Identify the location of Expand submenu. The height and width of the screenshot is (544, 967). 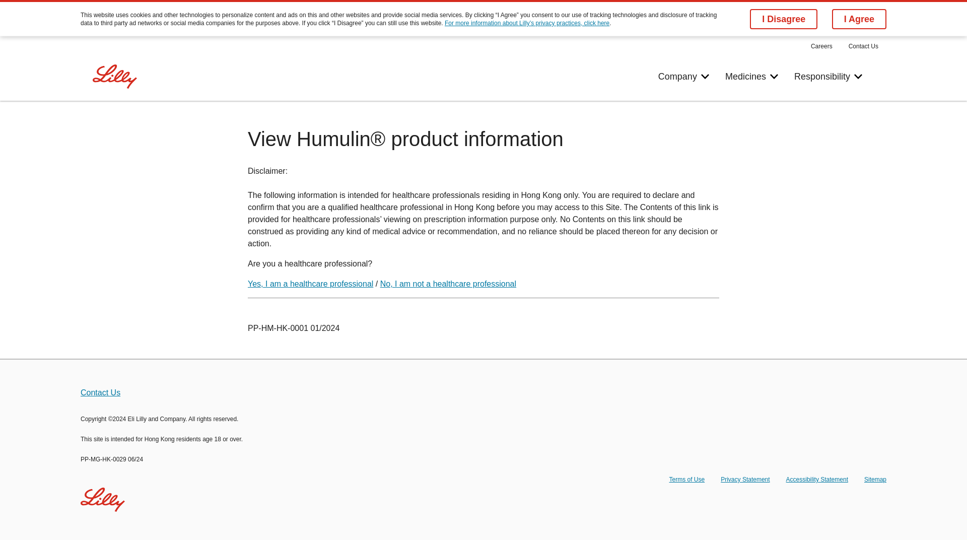
(817, 480).